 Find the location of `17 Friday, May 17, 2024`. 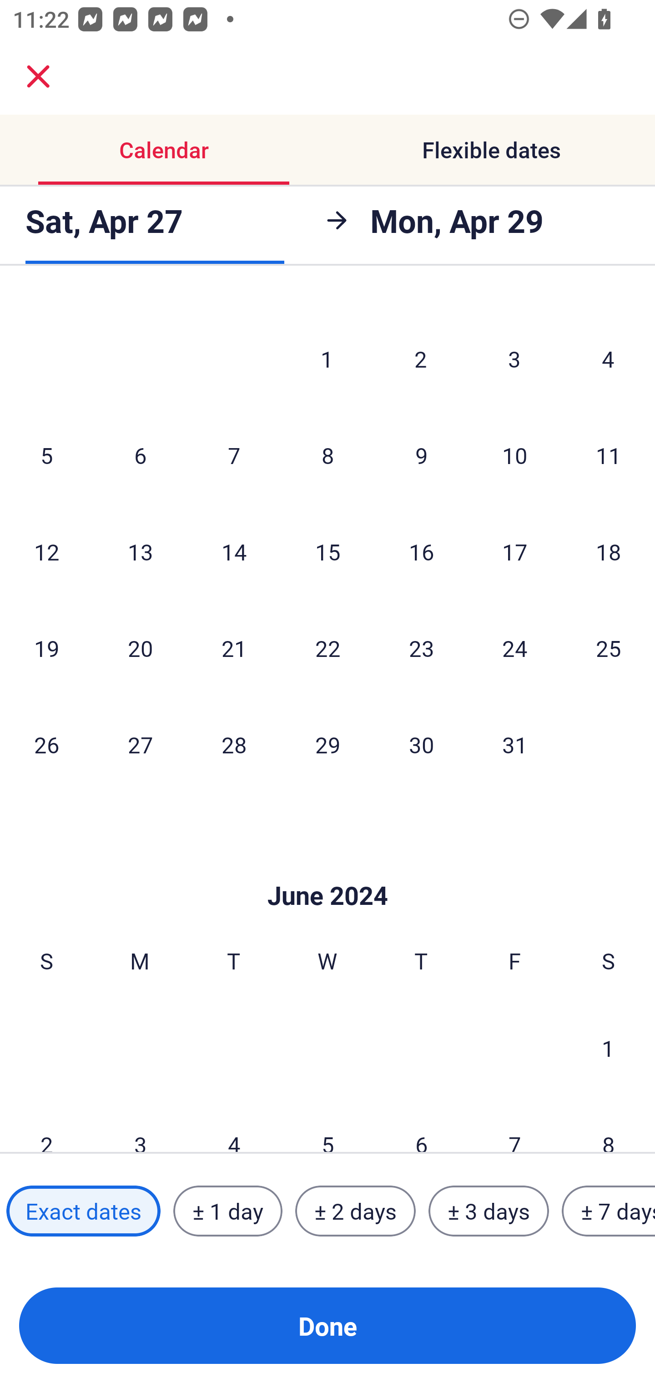

17 Friday, May 17, 2024 is located at coordinates (515, 551).